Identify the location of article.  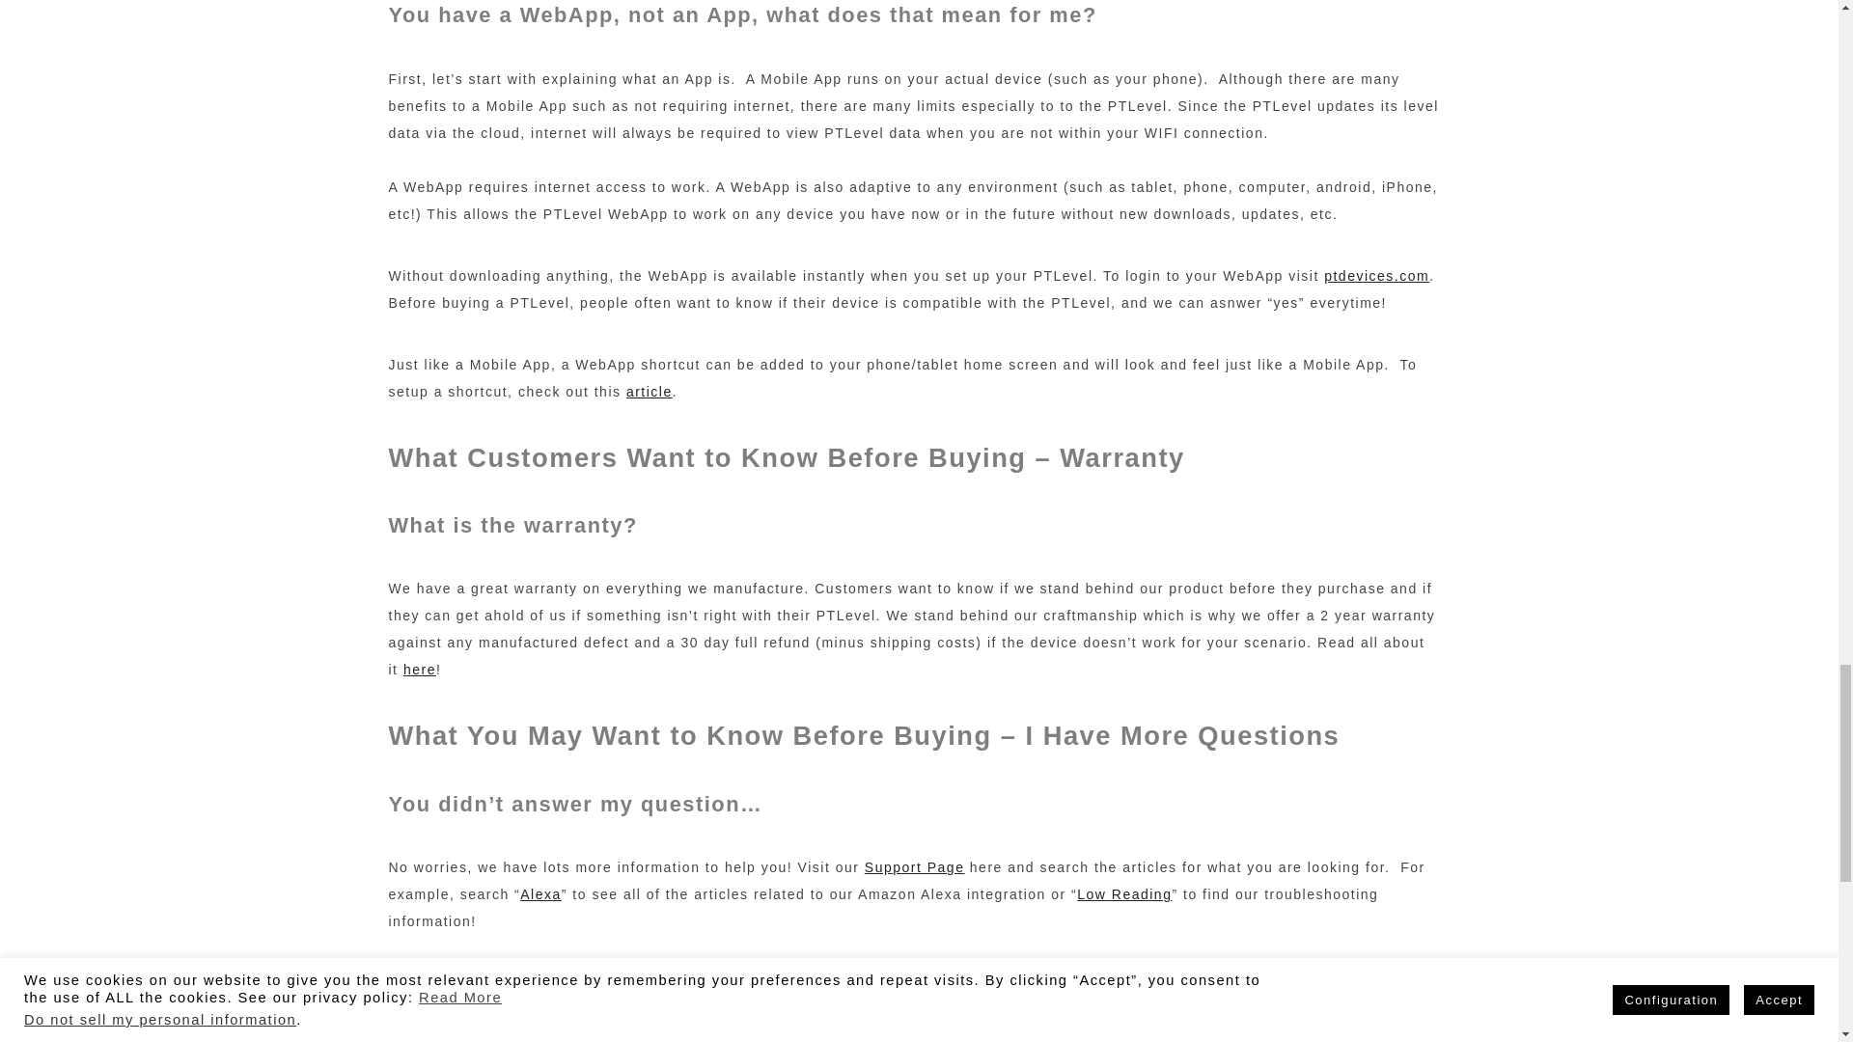
(649, 392).